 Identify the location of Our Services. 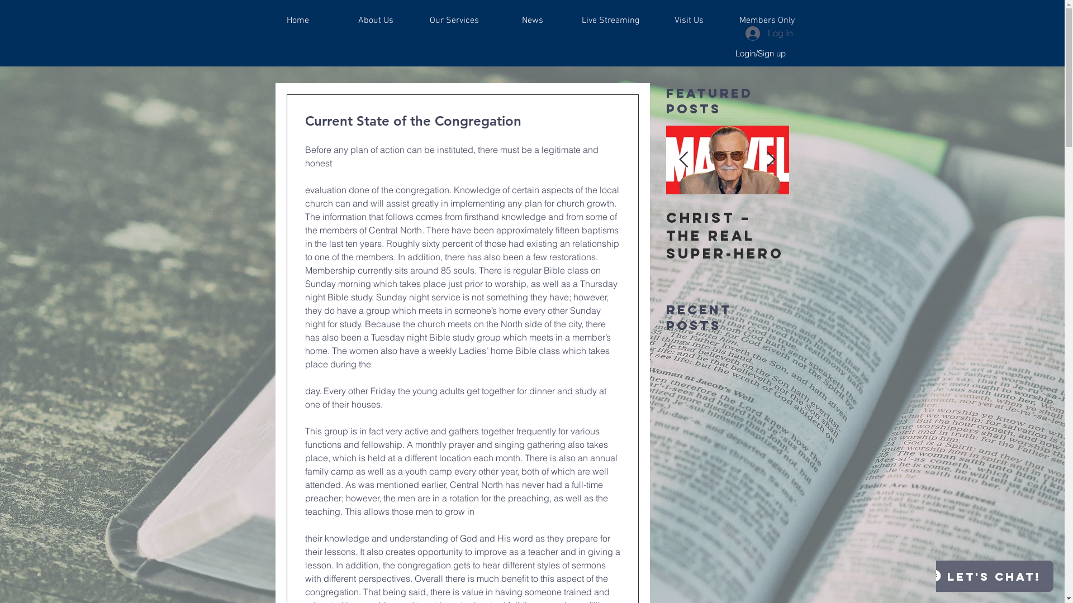
(454, 21).